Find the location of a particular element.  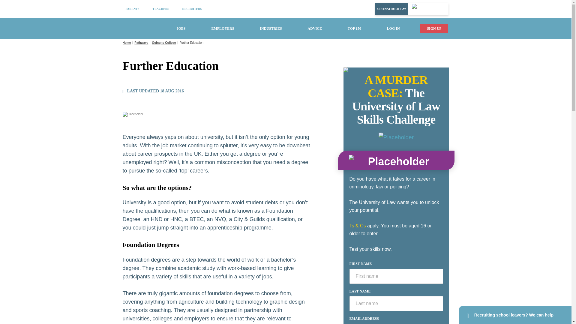

EMPLOYERS is located at coordinates (223, 28).